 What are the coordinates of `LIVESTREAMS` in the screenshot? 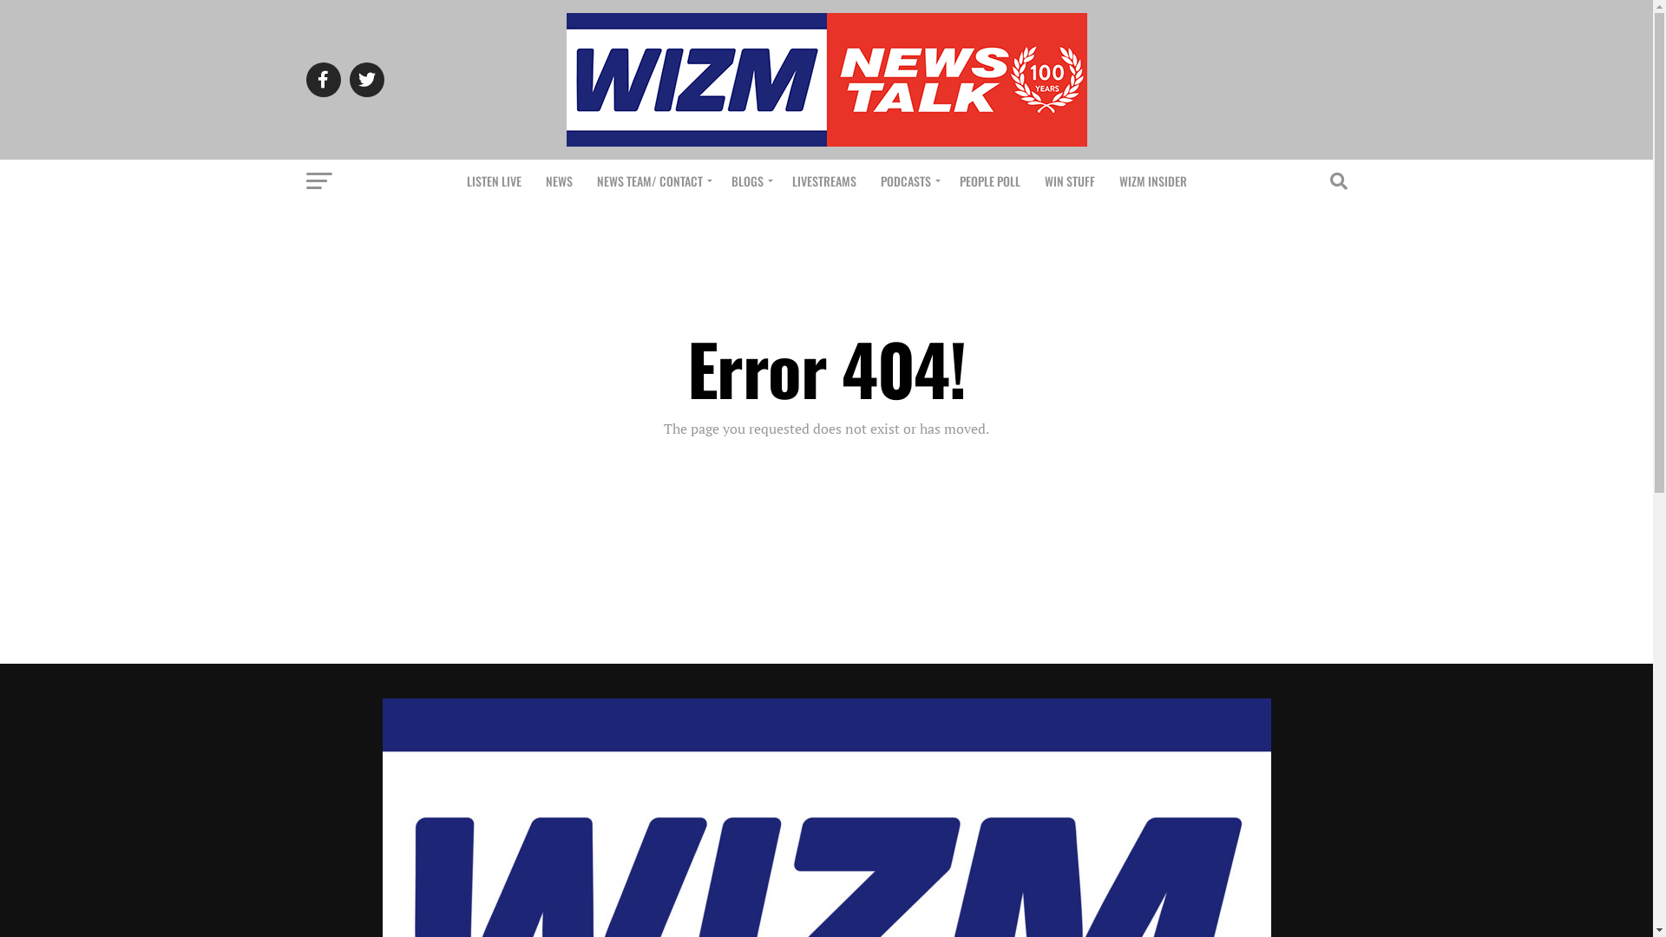 It's located at (823, 181).